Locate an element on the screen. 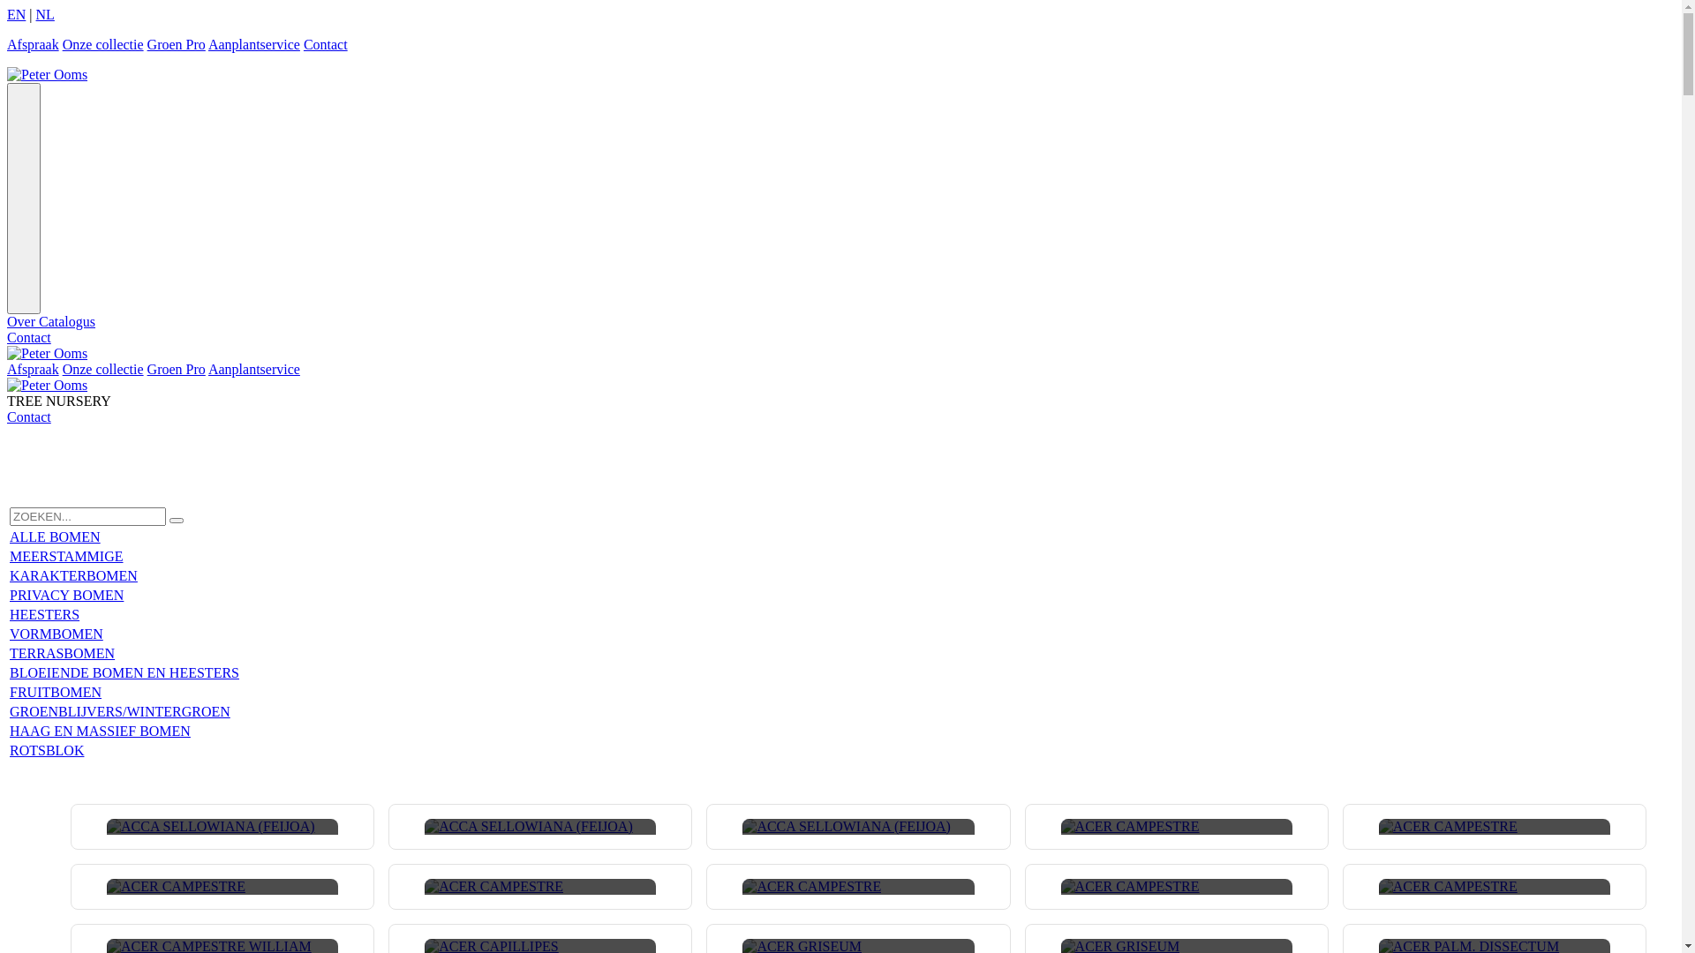 The width and height of the screenshot is (1695, 953). Onze collectie is located at coordinates (103, 369).